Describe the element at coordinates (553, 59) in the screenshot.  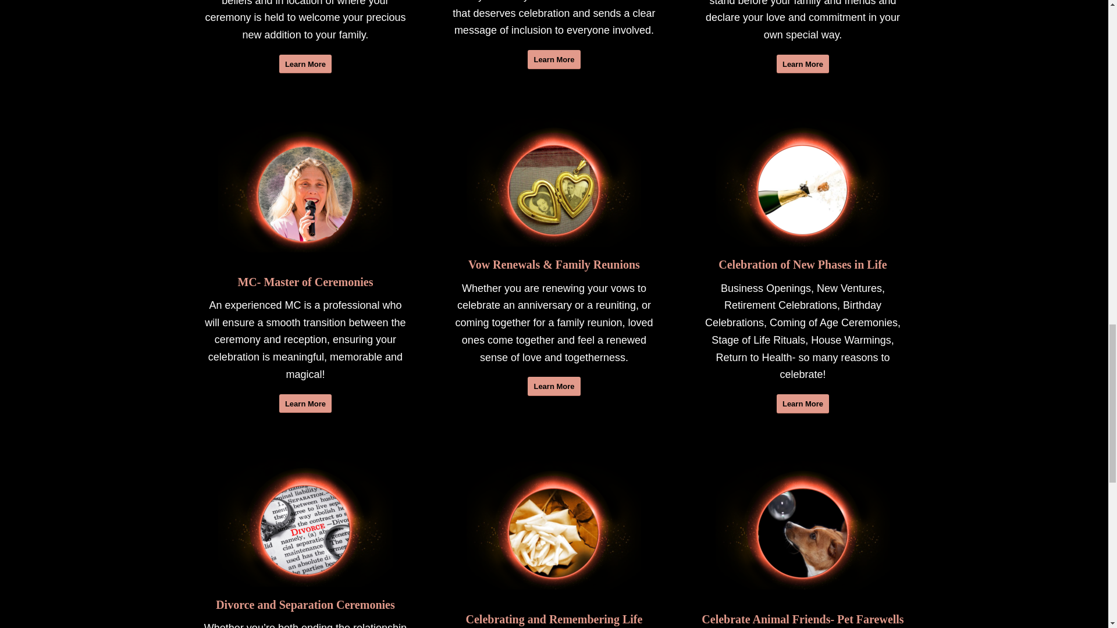
I see `Learn More` at that location.